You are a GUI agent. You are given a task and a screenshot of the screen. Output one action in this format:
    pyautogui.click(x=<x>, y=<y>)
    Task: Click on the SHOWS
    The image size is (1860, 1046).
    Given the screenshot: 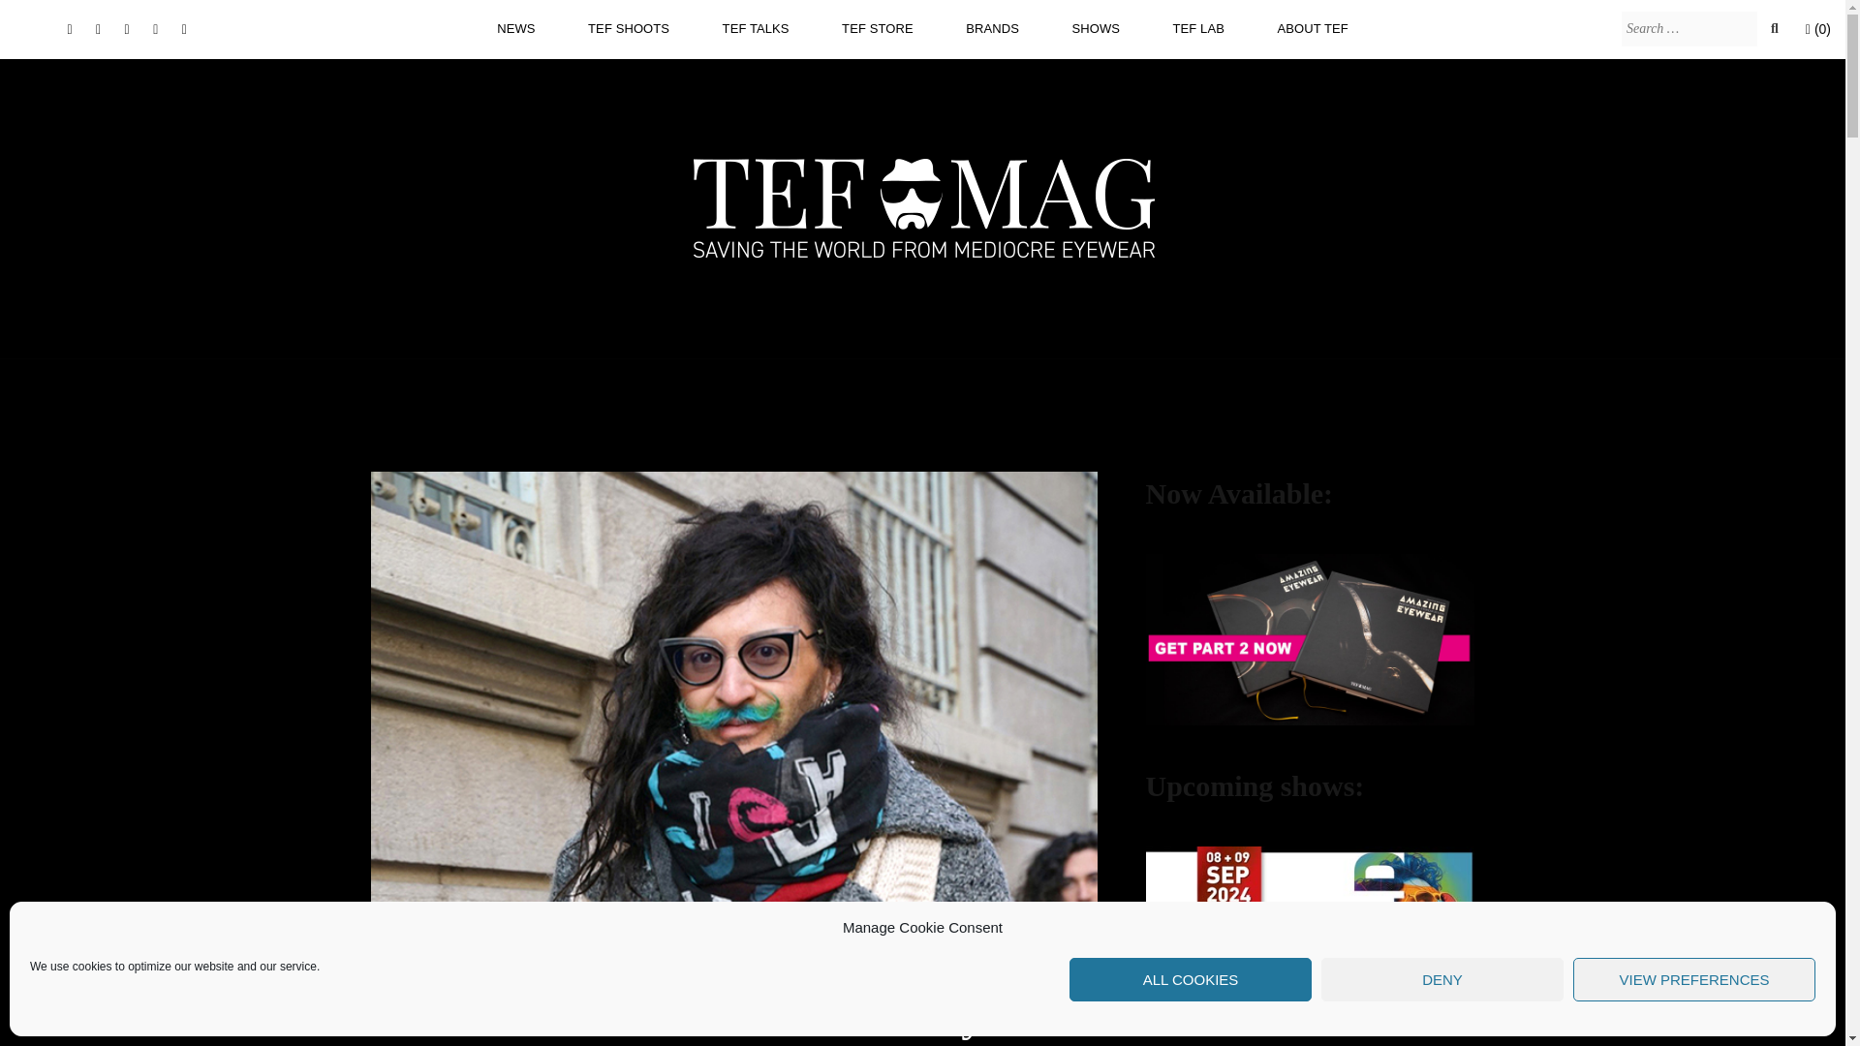 What is the action you would take?
    pyautogui.click(x=1095, y=28)
    